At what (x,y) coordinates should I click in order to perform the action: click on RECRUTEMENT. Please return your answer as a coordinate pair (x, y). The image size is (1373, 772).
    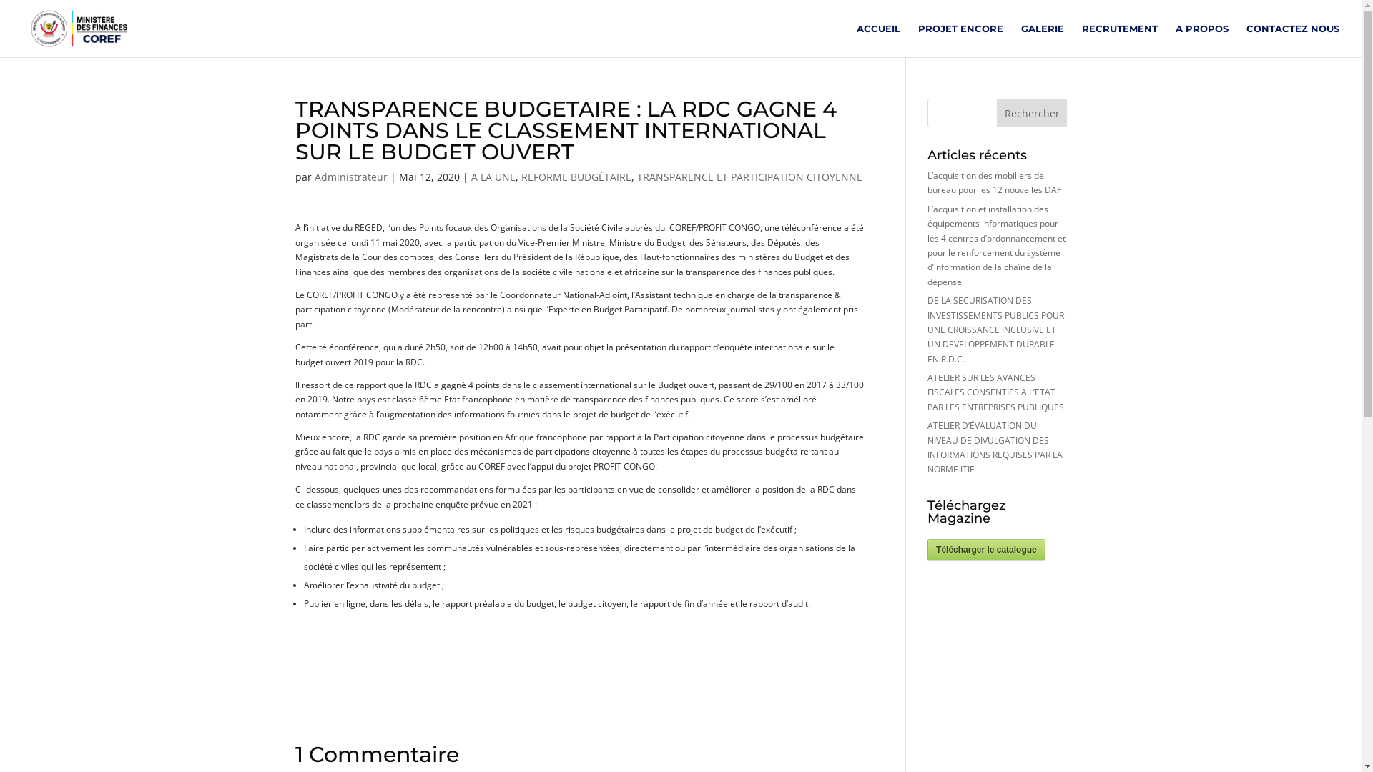
    Looking at the image, I should click on (1120, 40).